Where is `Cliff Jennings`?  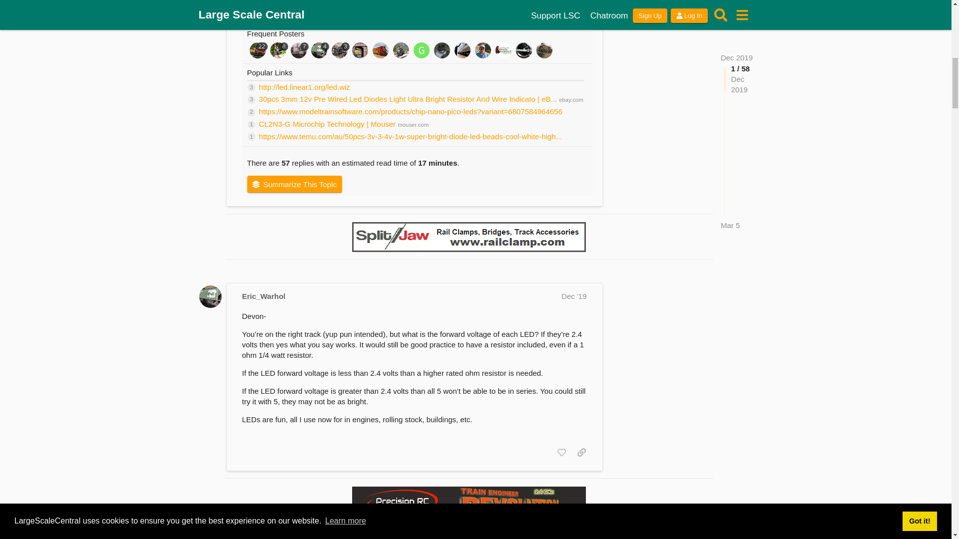 Cliff Jennings is located at coordinates (299, 15).